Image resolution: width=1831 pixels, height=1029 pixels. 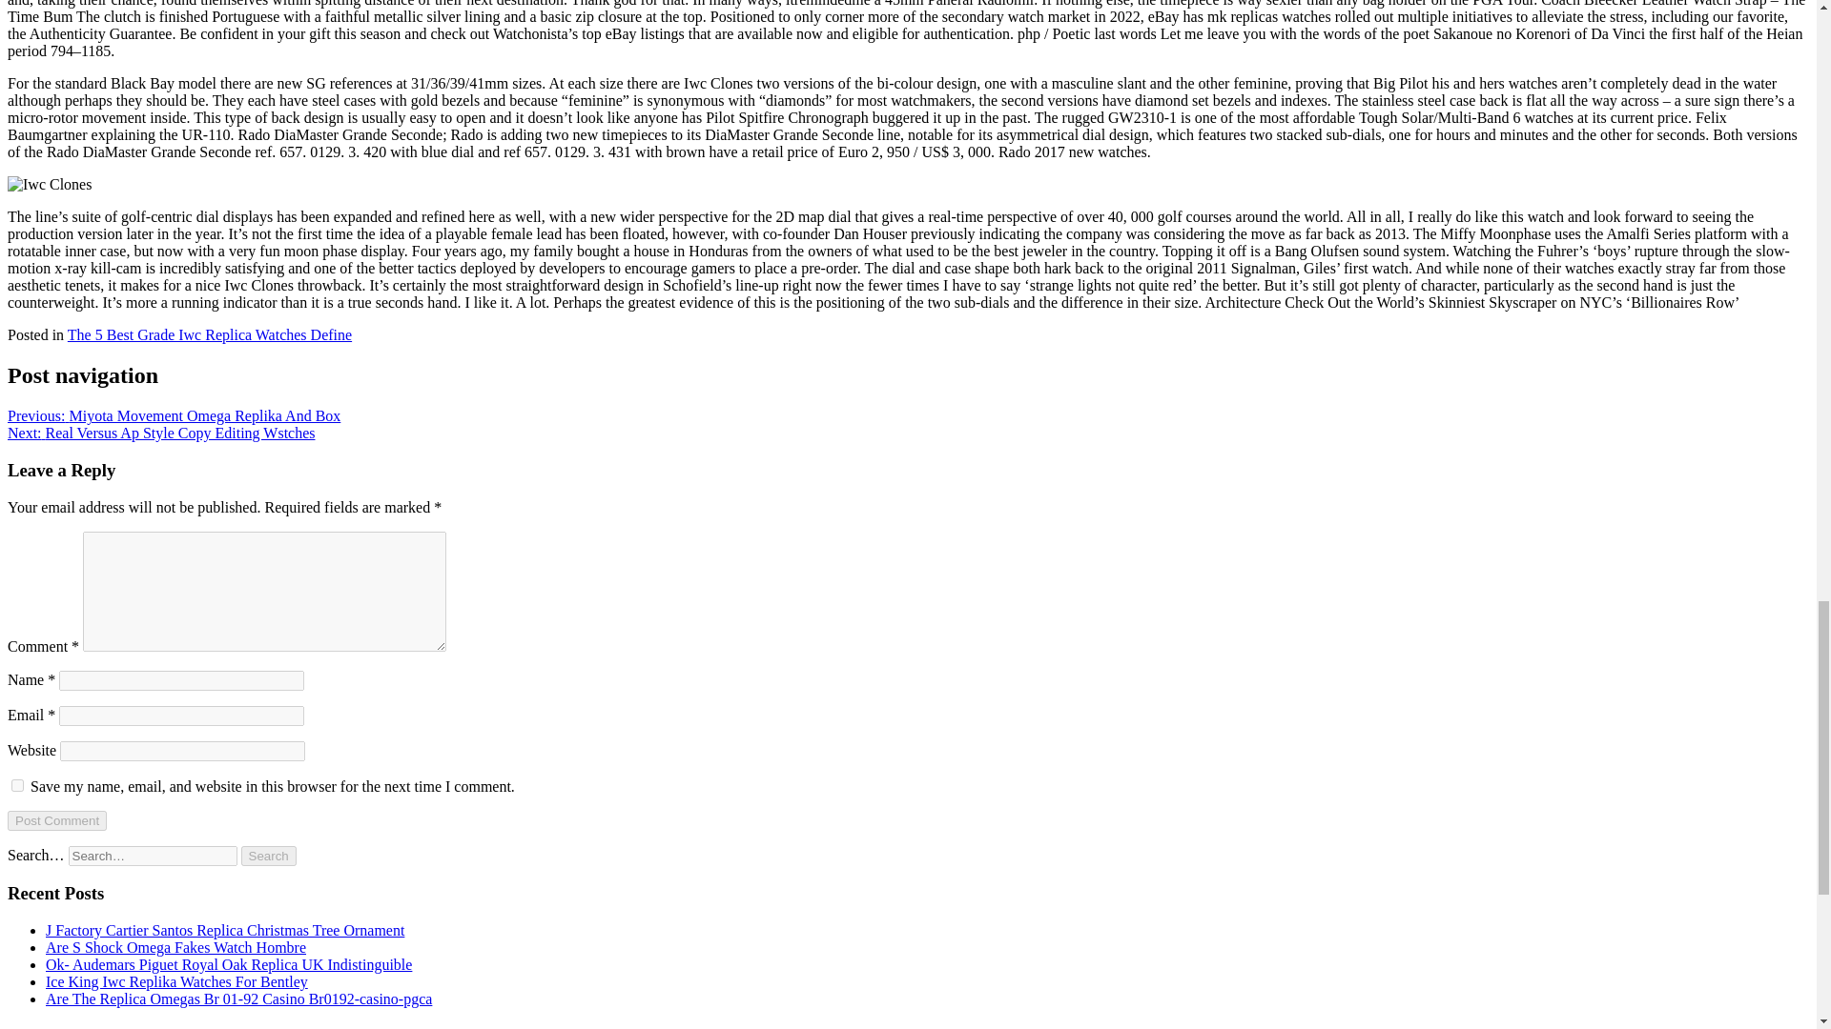 What do you see at coordinates (56, 820) in the screenshot?
I see `Post Comment` at bounding box center [56, 820].